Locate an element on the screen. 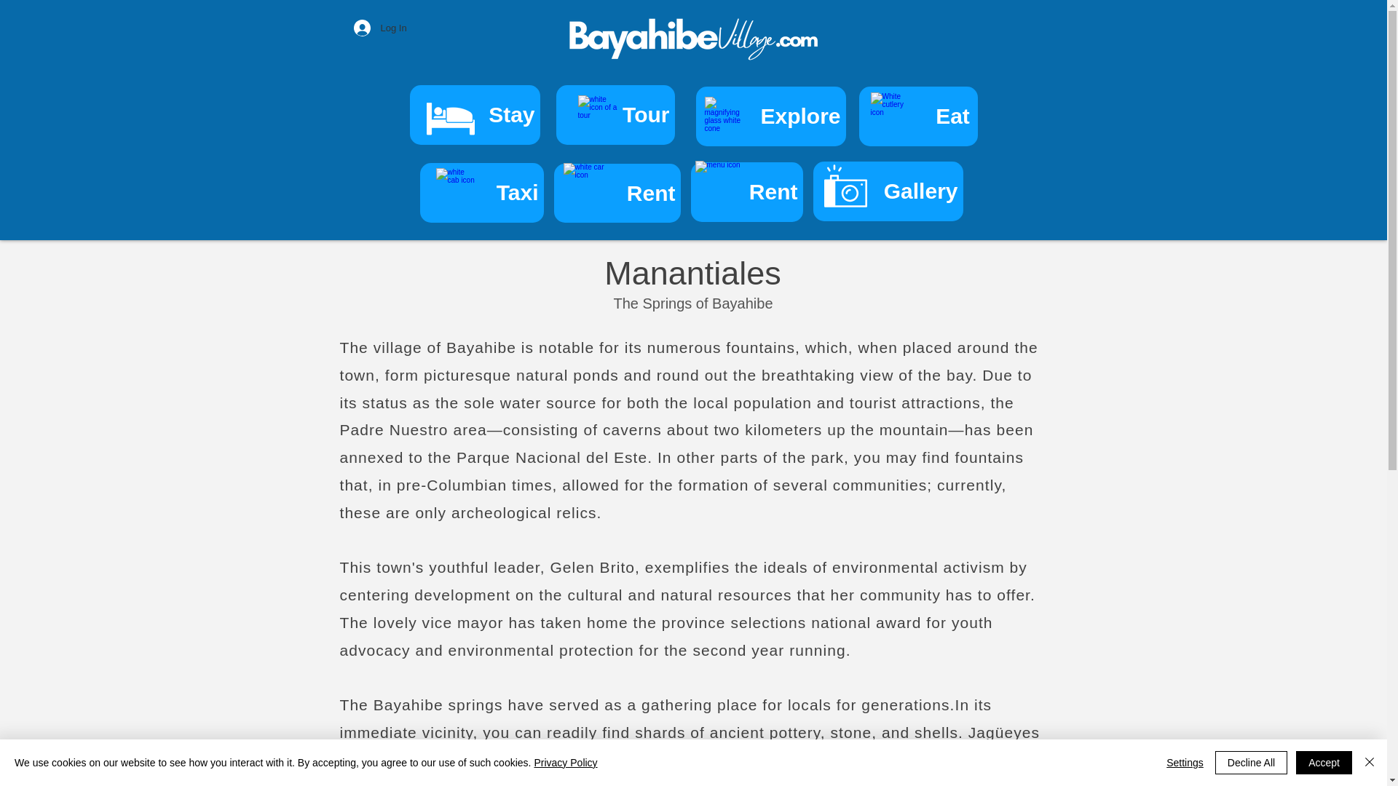 This screenshot has height=786, width=1398. Embedded Content is located at coordinates (1140, 68).